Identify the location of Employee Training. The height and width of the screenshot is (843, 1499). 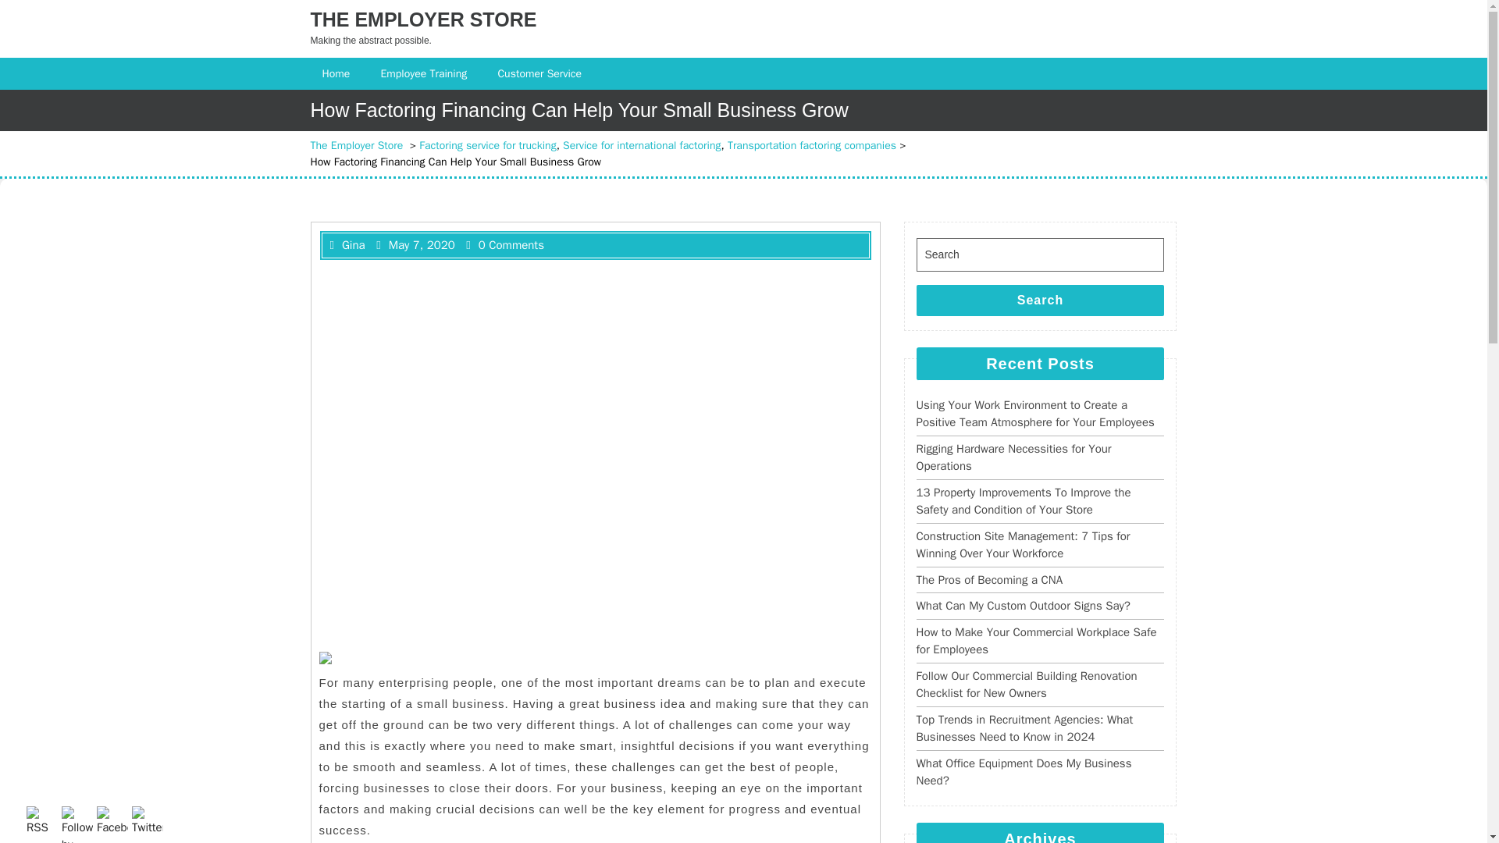
(425, 73).